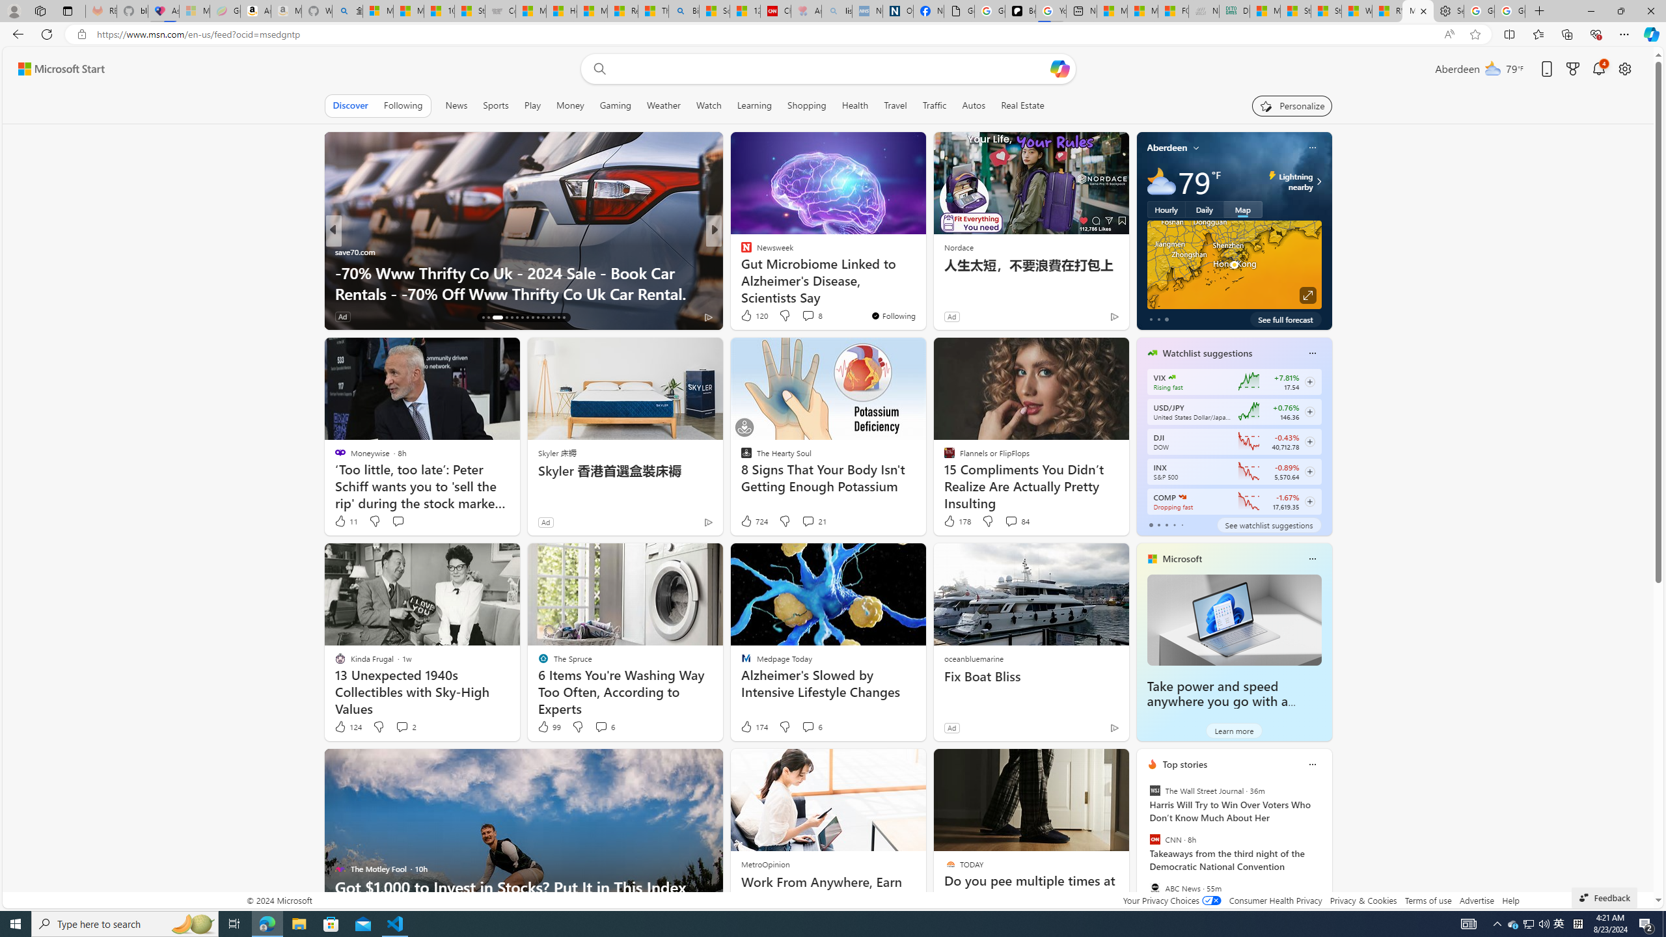  Describe the element at coordinates (808, 521) in the screenshot. I see `View comments 21 Comment` at that location.